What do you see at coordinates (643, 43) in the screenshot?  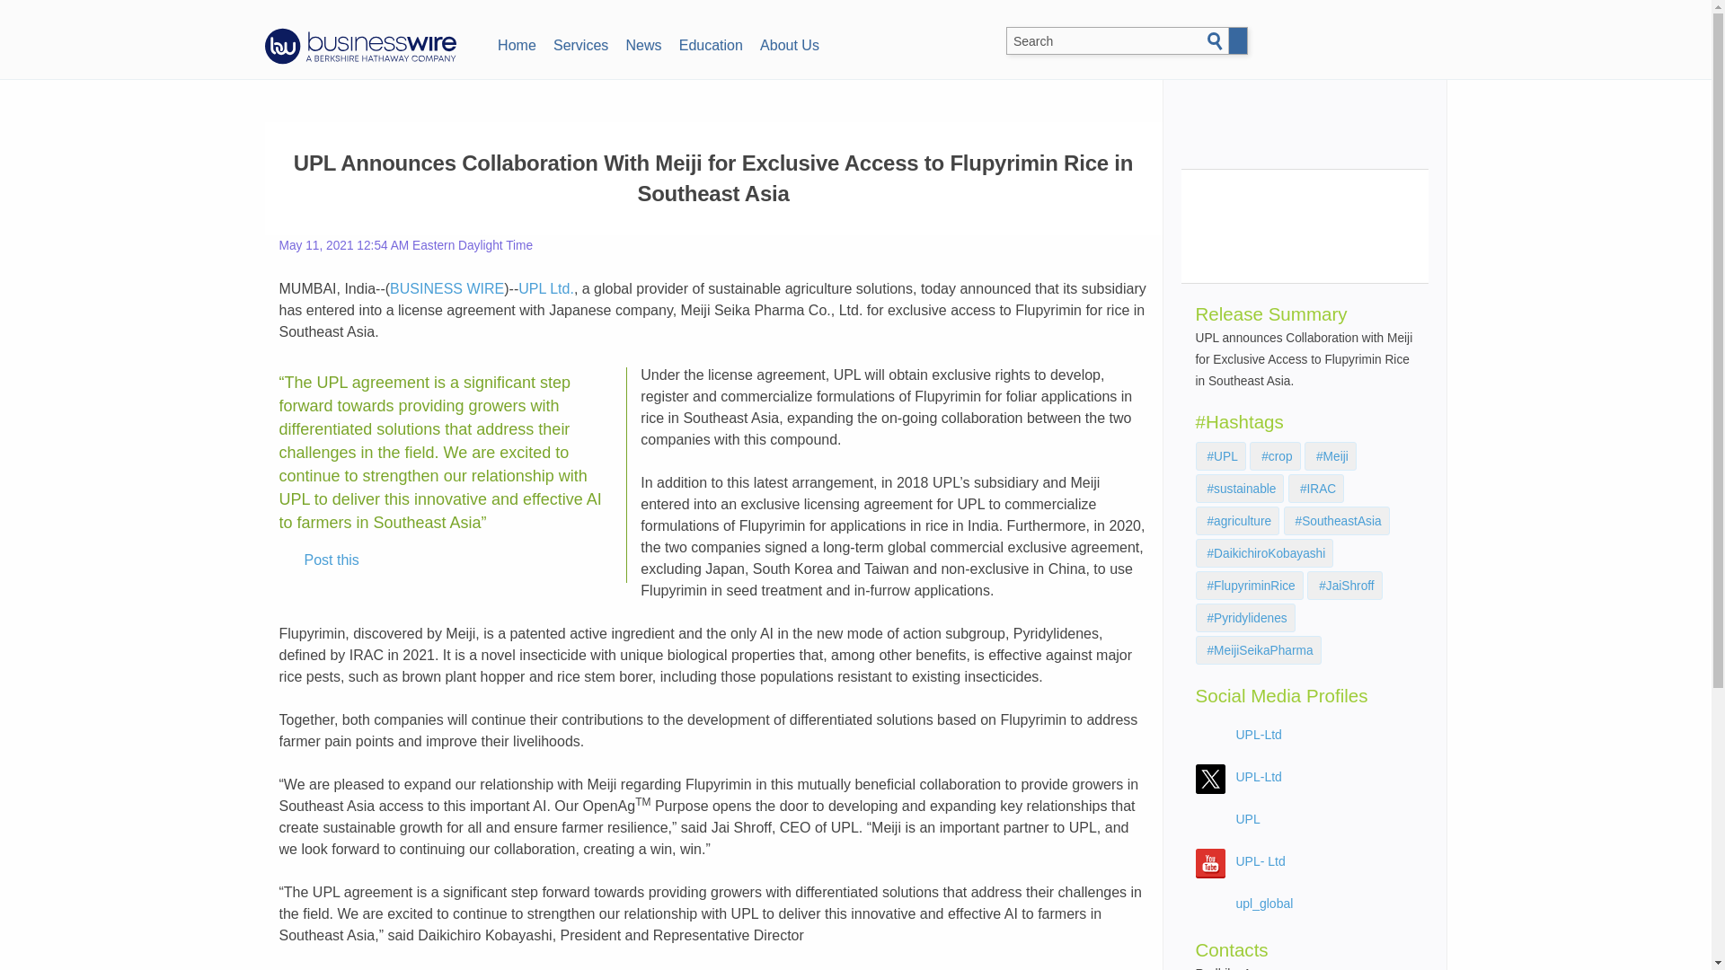 I see `News` at bounding box center [643, 43].